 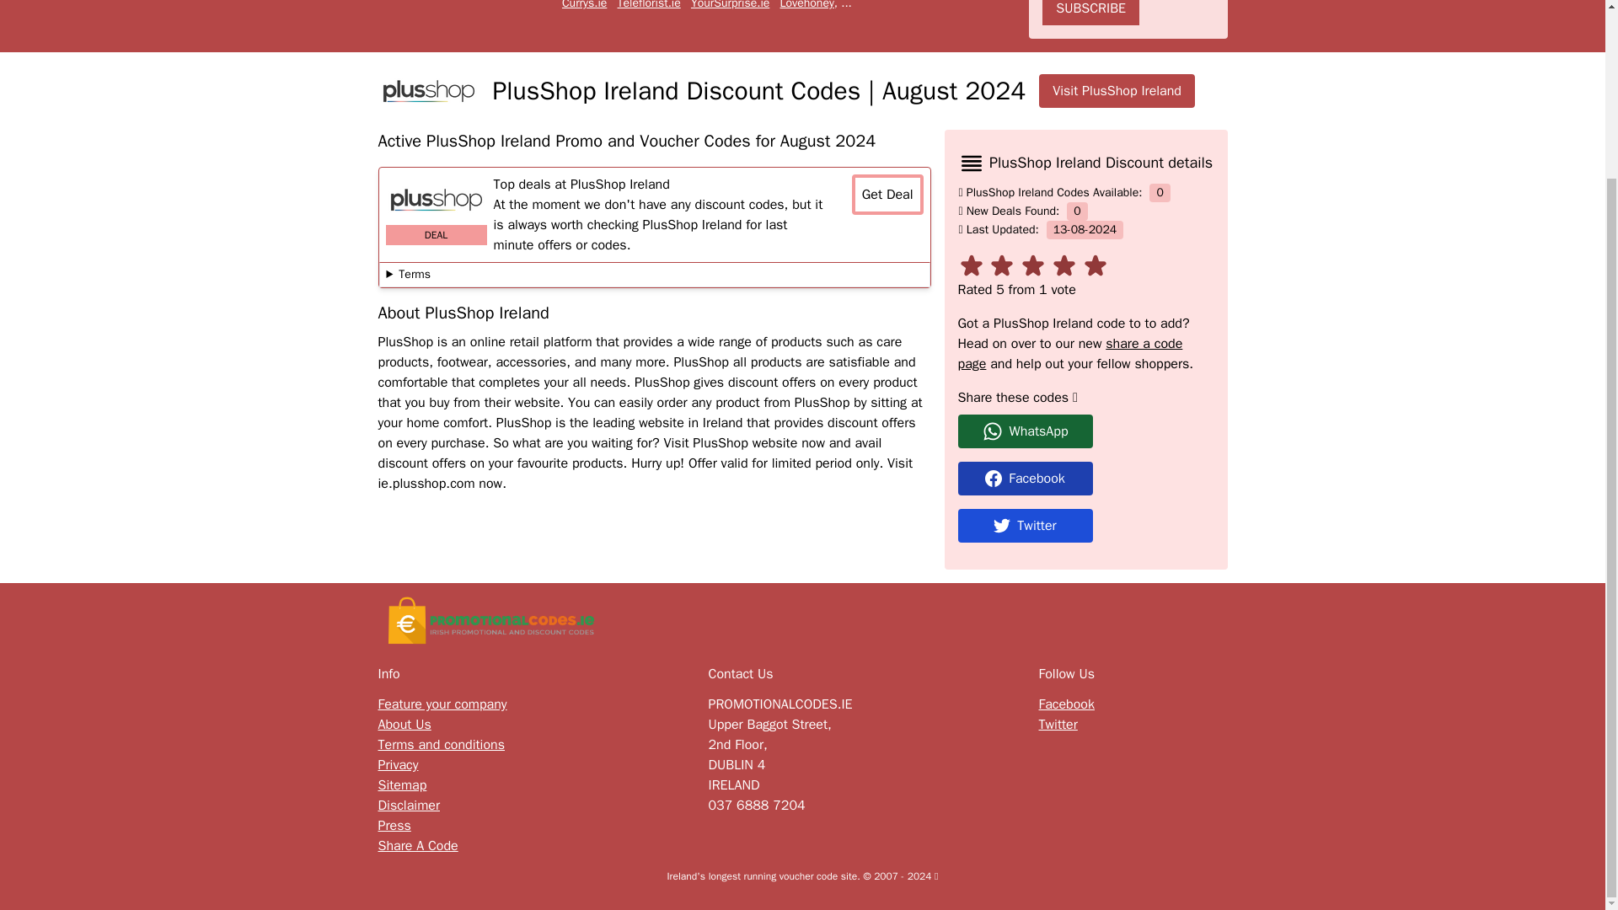 What do you see at coordinates (1025, 525) in the screenshot?
I see `Twitter` at bounding box center [1025, 525].